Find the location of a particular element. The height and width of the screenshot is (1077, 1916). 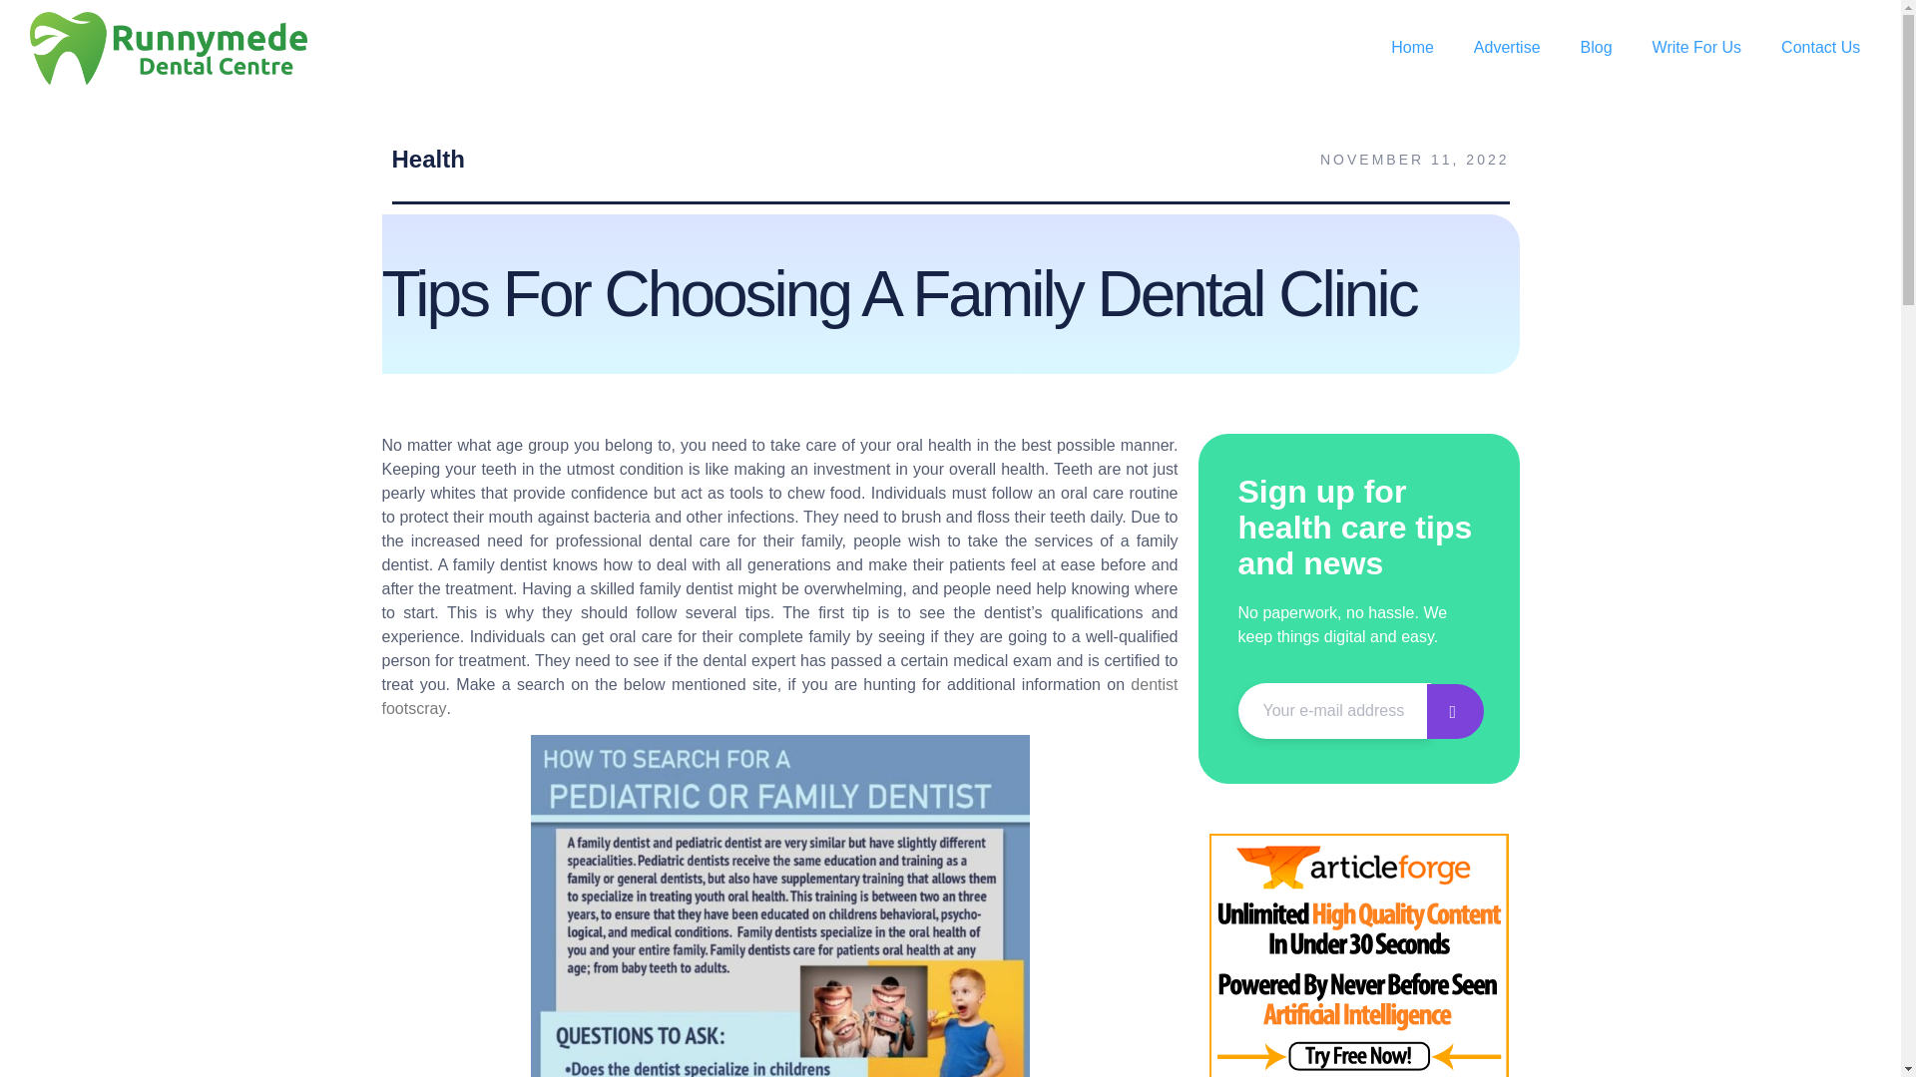

Advertise is located at coordinates (1507, 48).